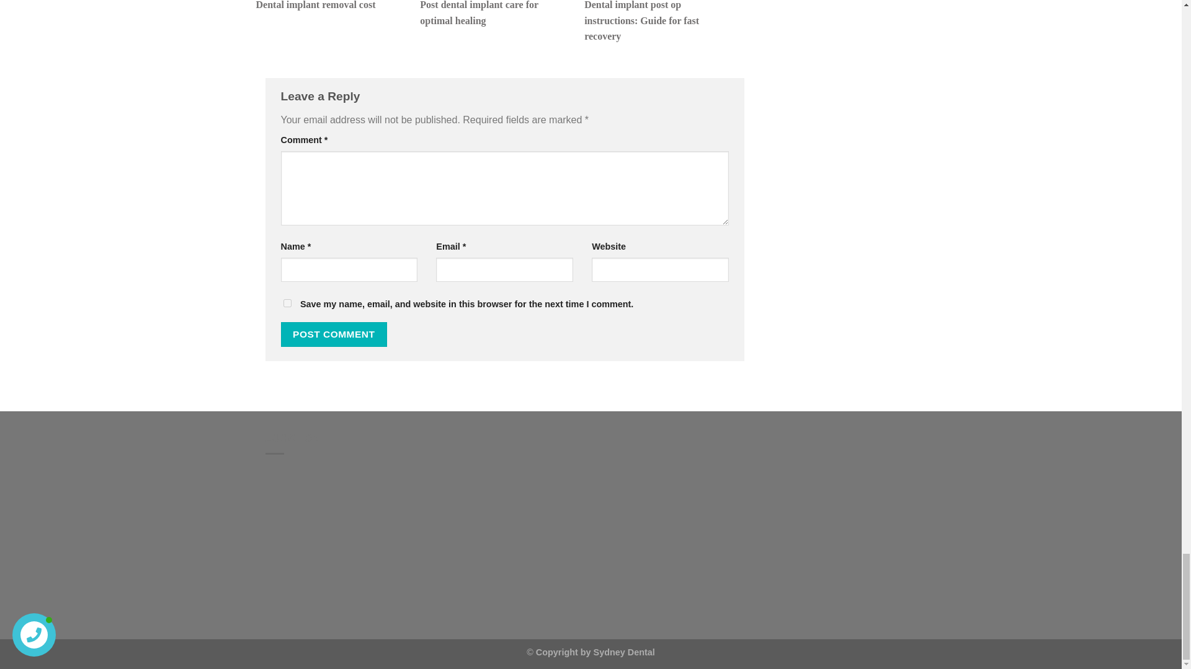 This screenshot has height=669, width=1191. Describe the element at coordinates (496, 14) in the screenshot. I see `Post dental implant care for optimal healing` at that location.